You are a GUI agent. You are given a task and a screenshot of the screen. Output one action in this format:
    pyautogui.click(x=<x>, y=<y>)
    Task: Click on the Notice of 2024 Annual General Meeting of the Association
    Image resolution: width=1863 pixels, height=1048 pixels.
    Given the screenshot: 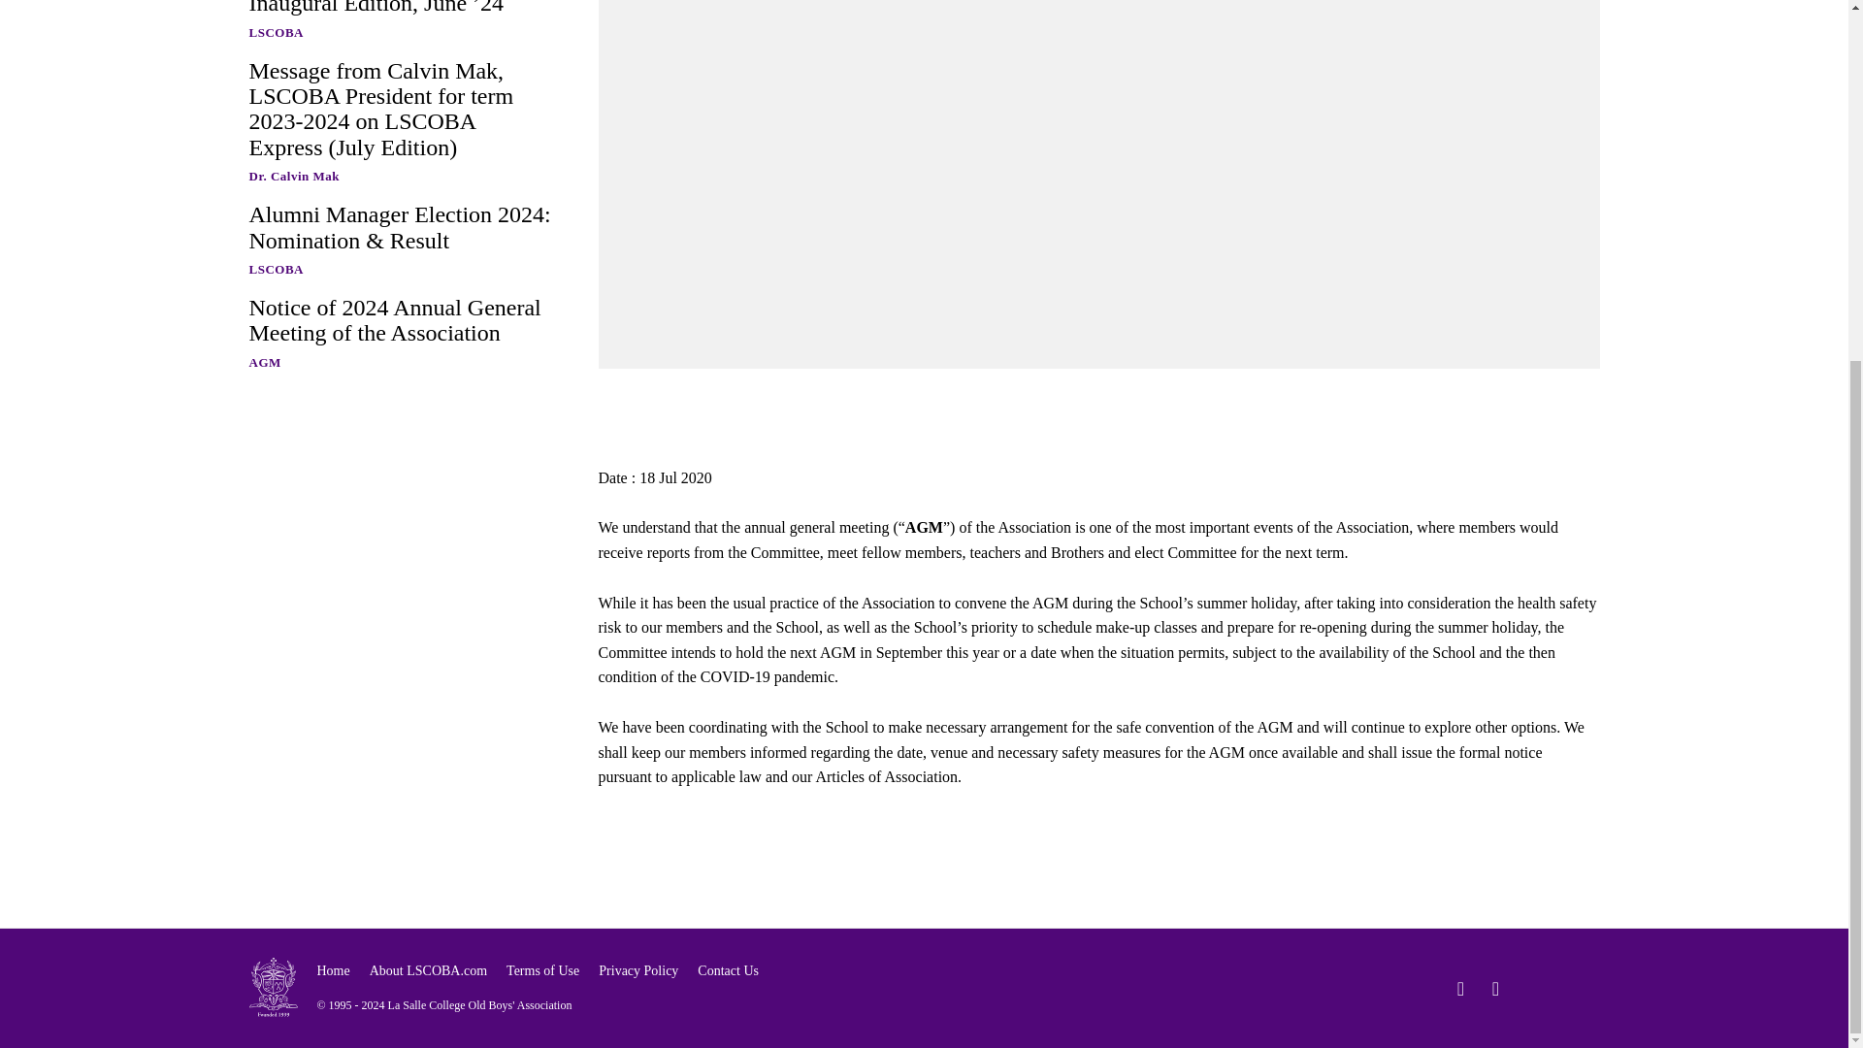 What is the action you would take?
    pyautogui.click(x=394, y=320)
    